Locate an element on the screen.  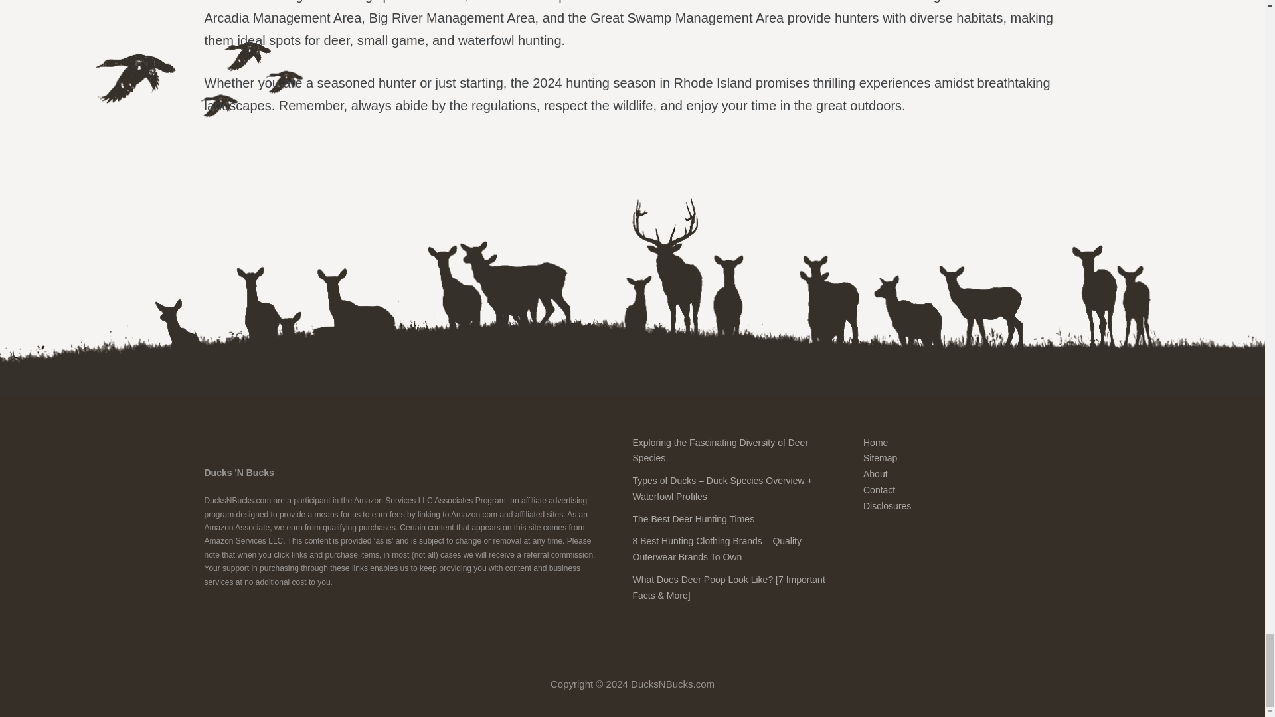
The Best Deer Hunting Times is located at coordinates (693, 519).